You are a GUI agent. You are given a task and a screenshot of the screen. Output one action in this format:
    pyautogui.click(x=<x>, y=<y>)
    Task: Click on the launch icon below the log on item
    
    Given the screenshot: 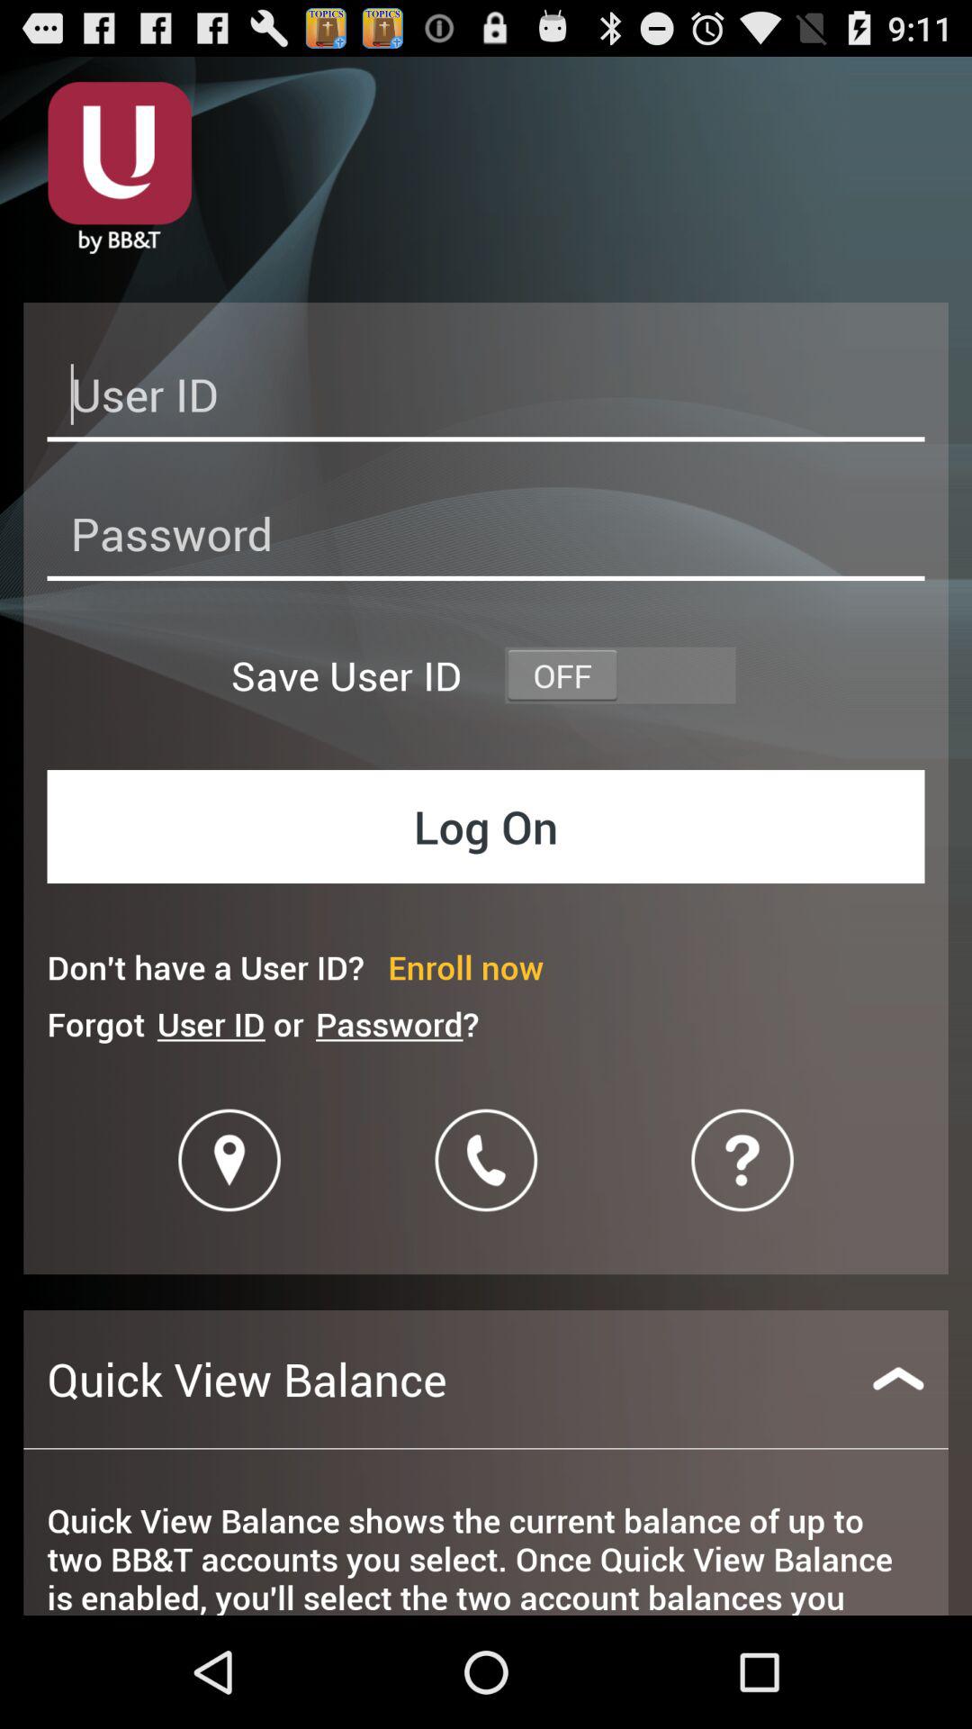 What is the action you would take?
    pyautogui.click(x=466, y=967)
    